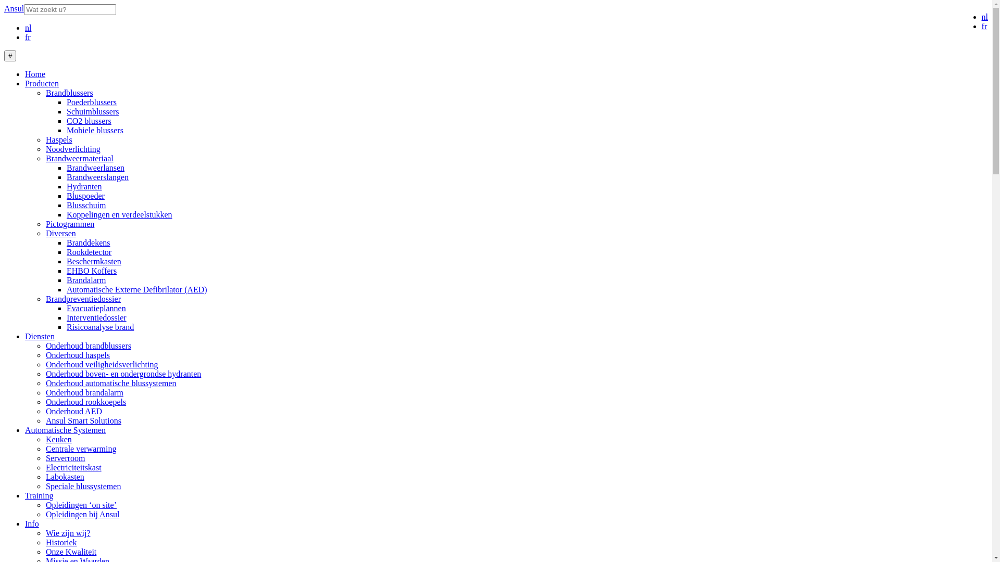  I want to click on Onderhoud haspels, so click(78, 355).